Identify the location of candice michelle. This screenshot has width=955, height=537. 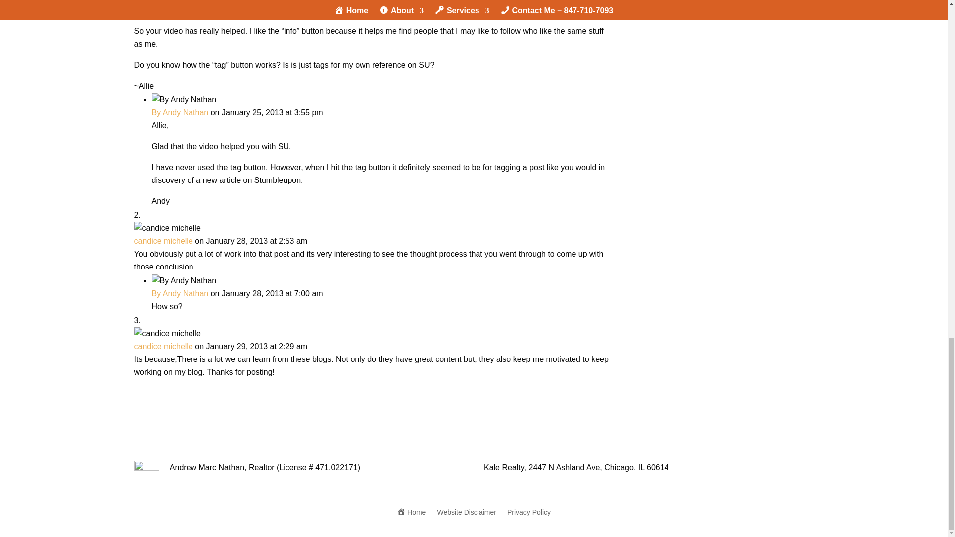
(163, 241).